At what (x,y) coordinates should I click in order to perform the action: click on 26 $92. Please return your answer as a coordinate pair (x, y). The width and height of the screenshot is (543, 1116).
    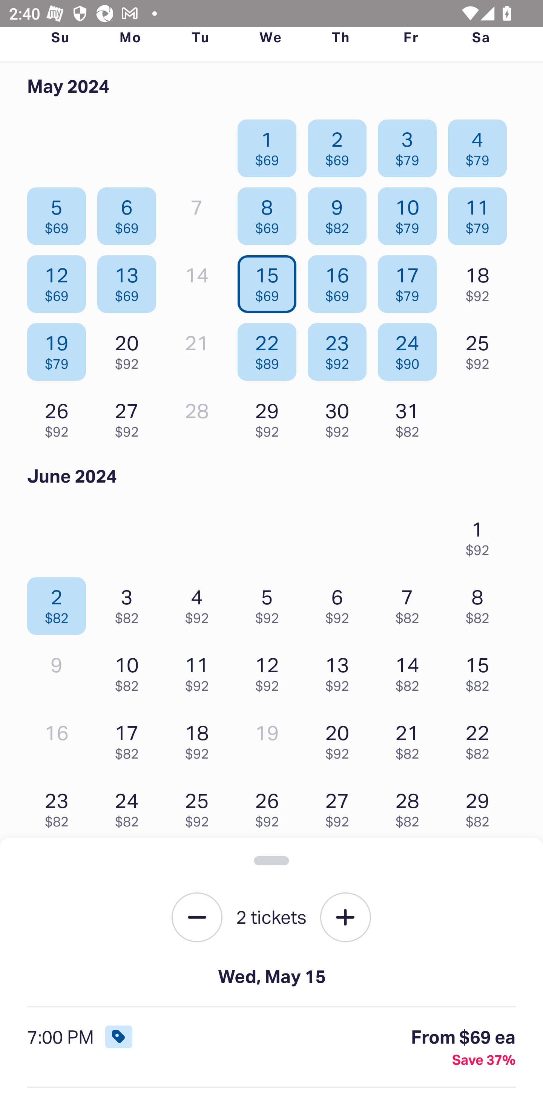
    Looking at the image, I should click on (60, 417).